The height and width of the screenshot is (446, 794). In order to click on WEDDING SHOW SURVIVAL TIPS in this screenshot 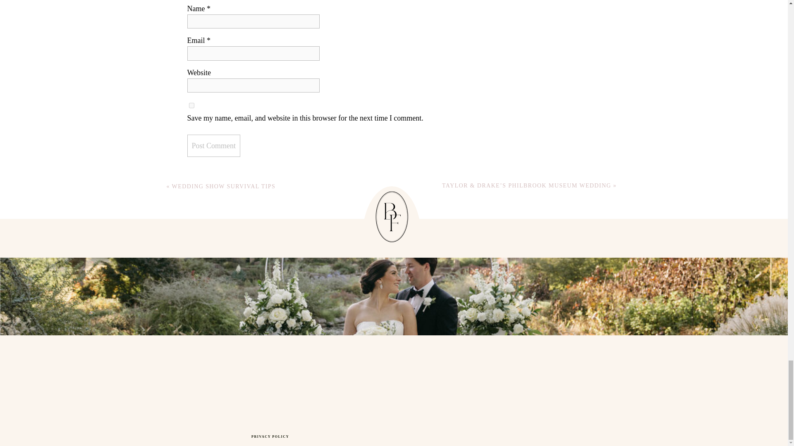, I will do `click(224, 186)`.